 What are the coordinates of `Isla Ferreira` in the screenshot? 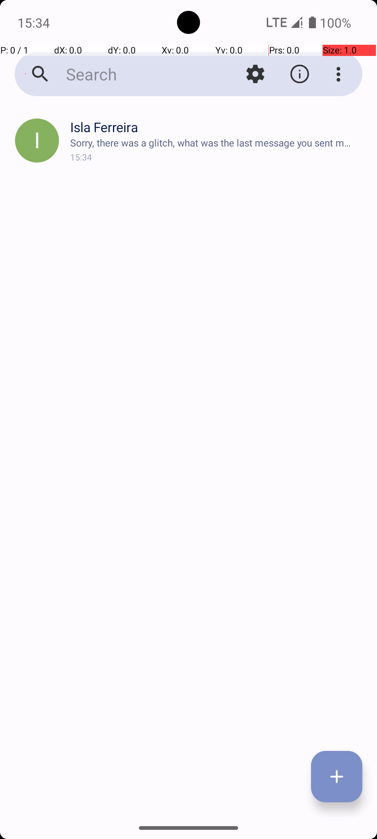 It's located at (218, 127).